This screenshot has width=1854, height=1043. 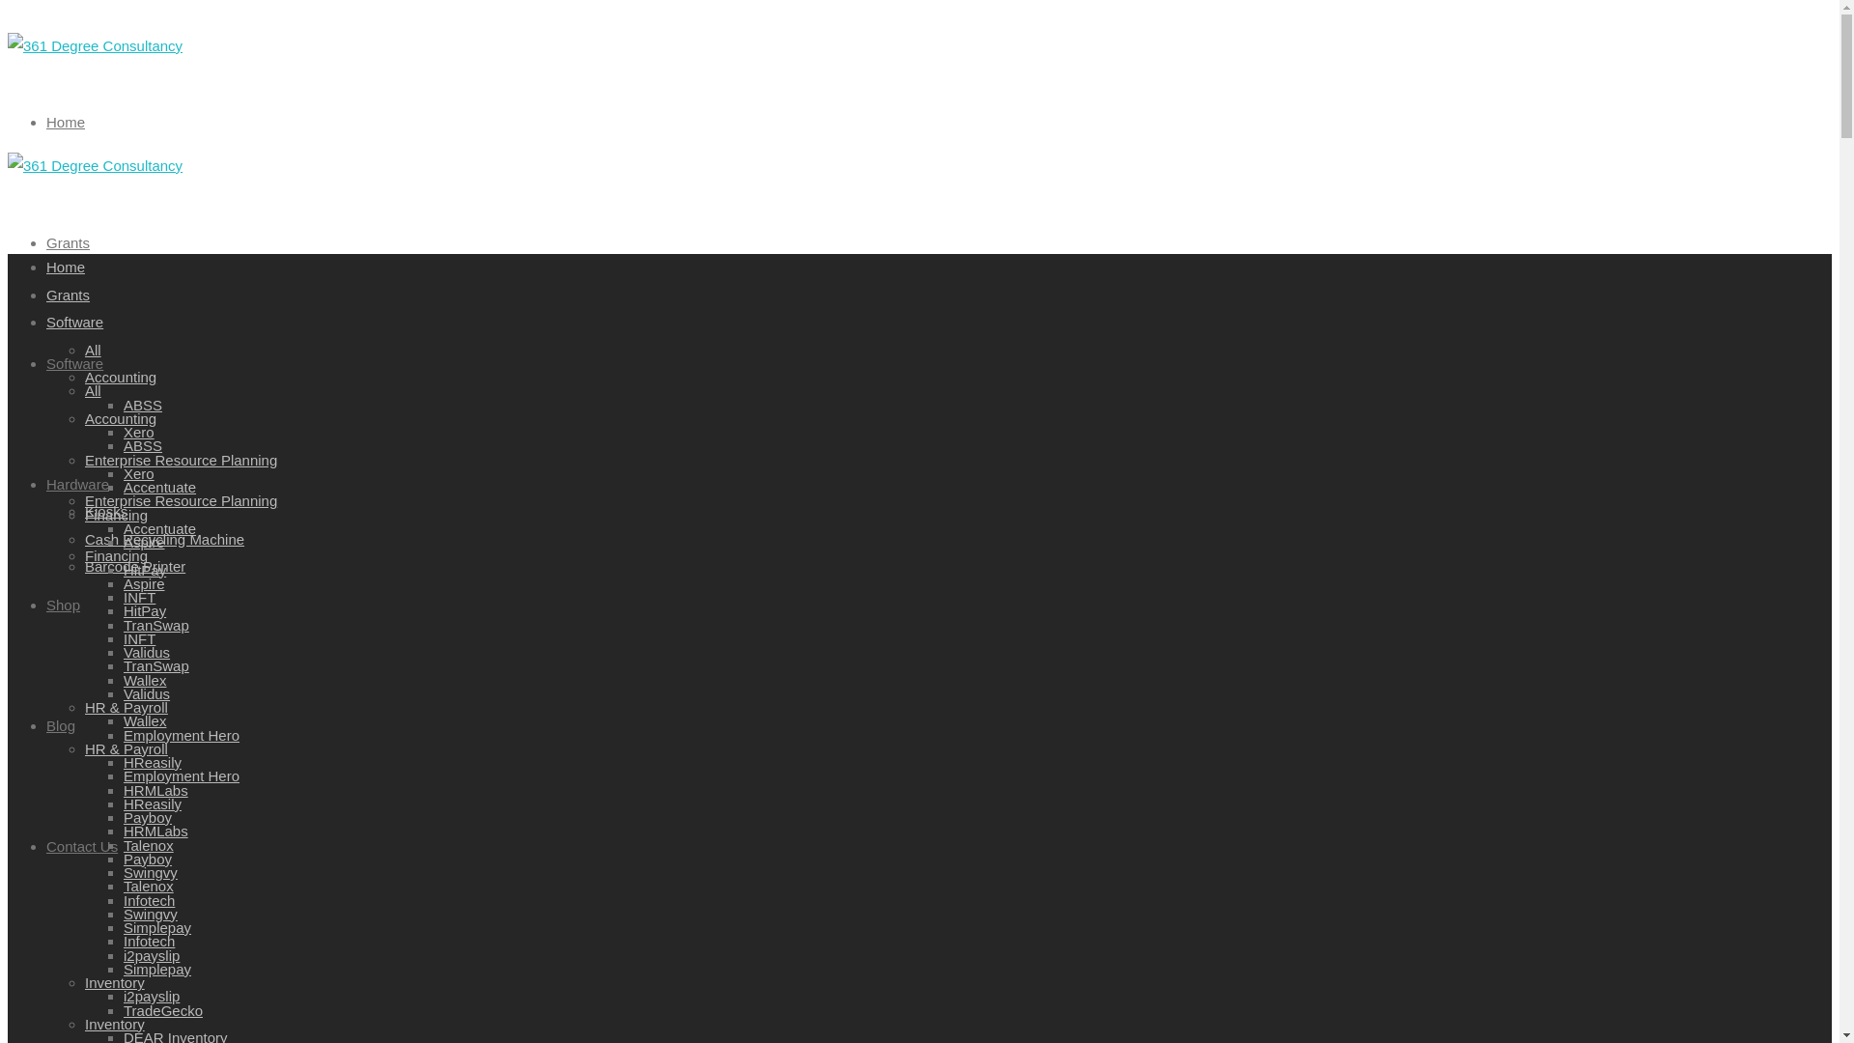 I want to click on Grants, so click(x=68, y=294).